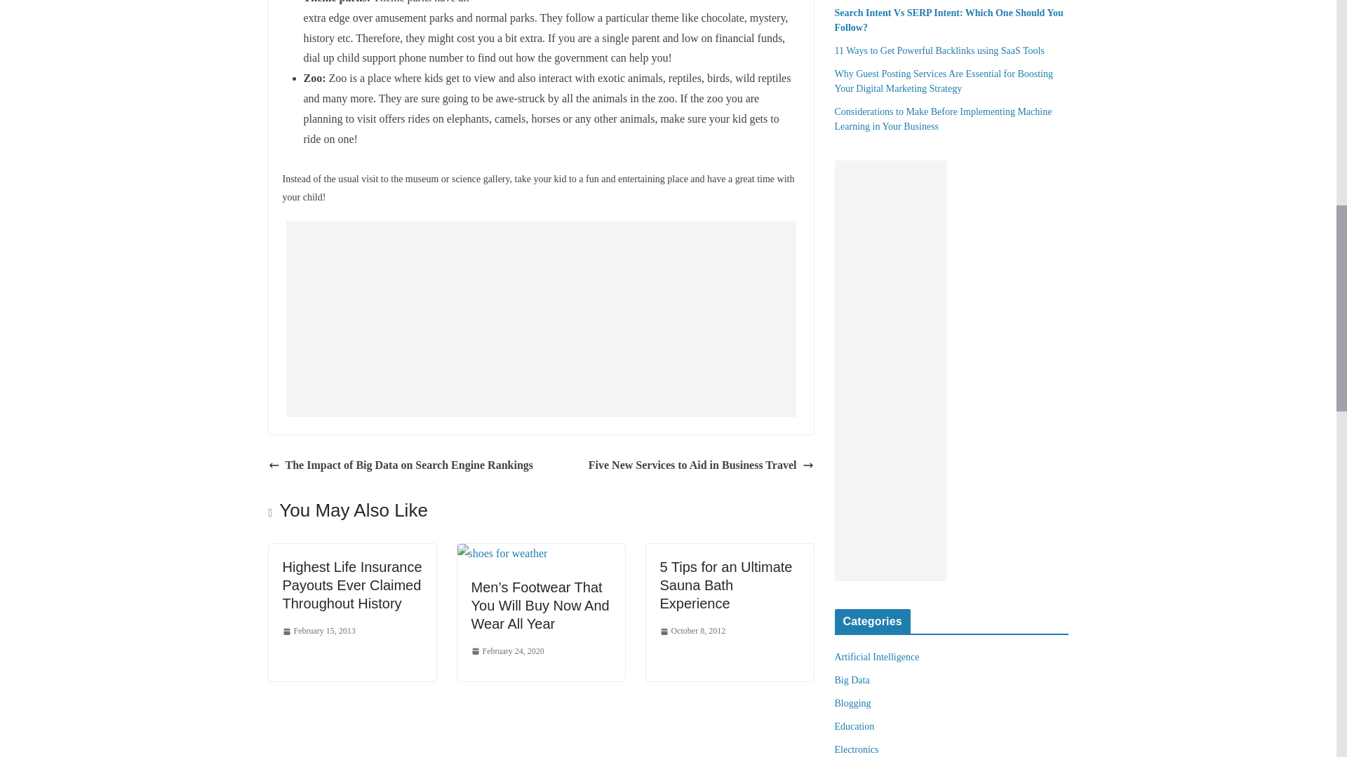  What do you see at coordinates (701, 465) in the screenshot?
I see `Five New Services to Aid in Business Travel` at bounding box center [701, 465].